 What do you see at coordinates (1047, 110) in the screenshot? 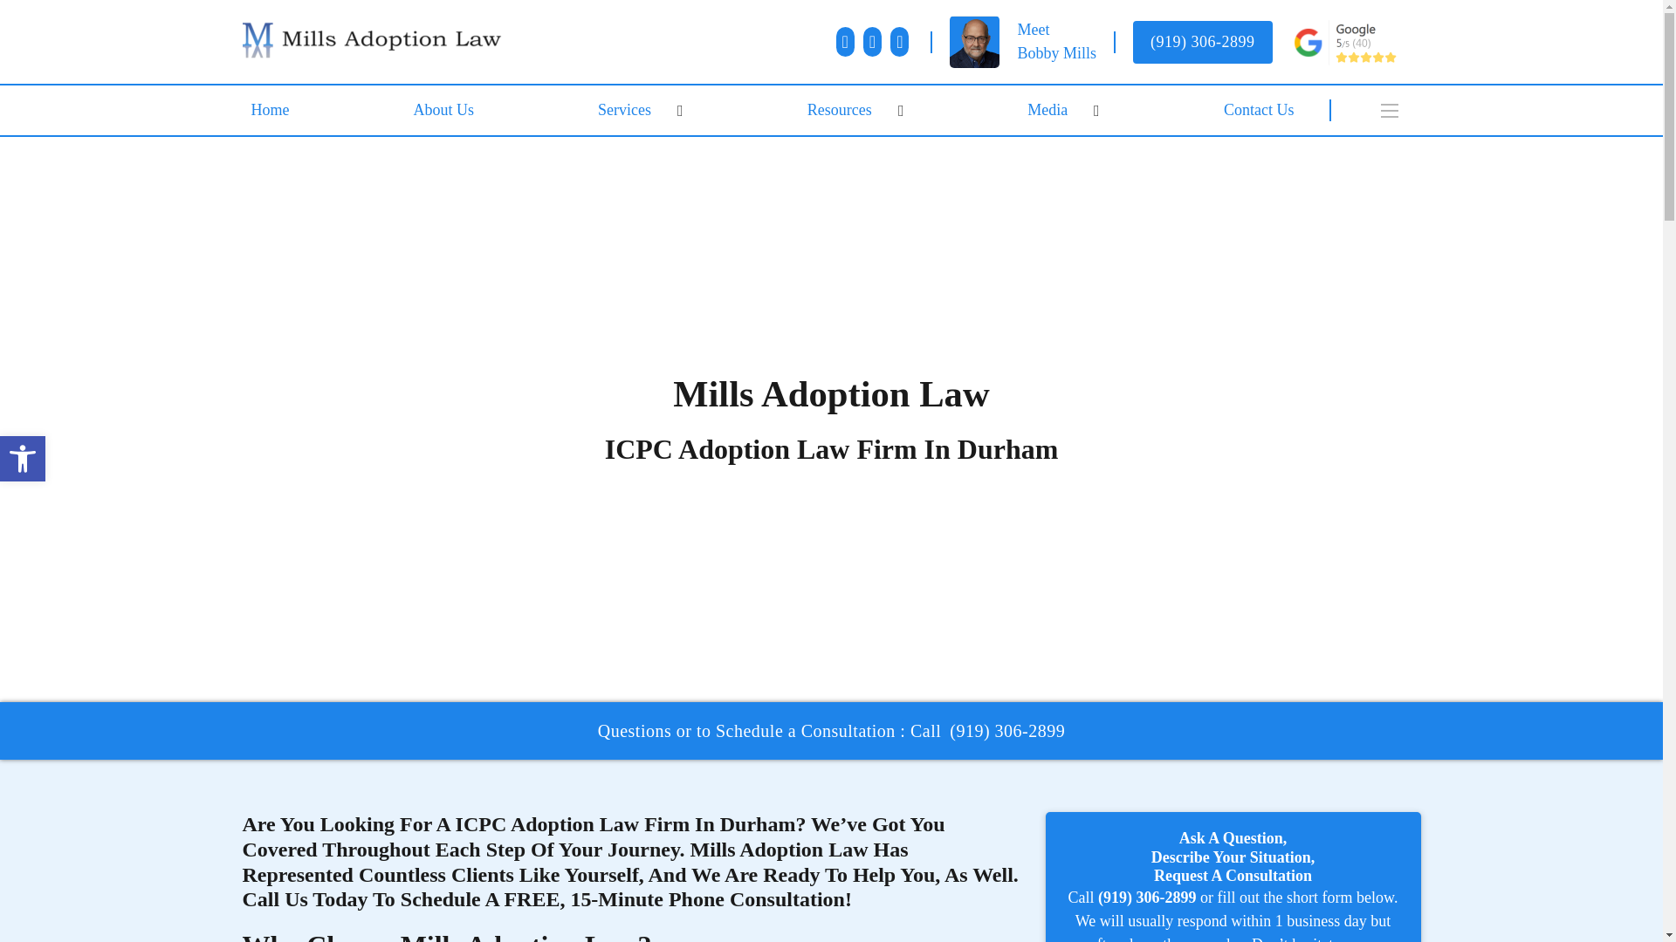
I see `GMB ` at bounding box center [1047, 110].